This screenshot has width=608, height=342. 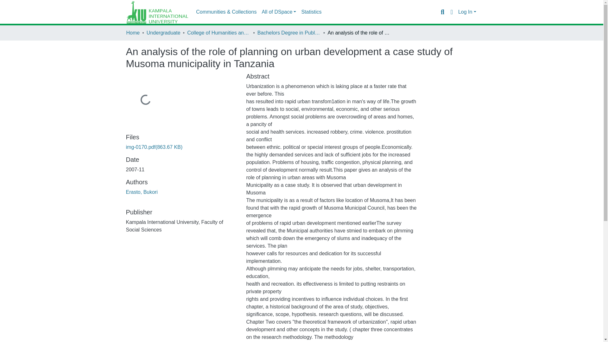 I want to click on Log In, so click(x=467, y=12).